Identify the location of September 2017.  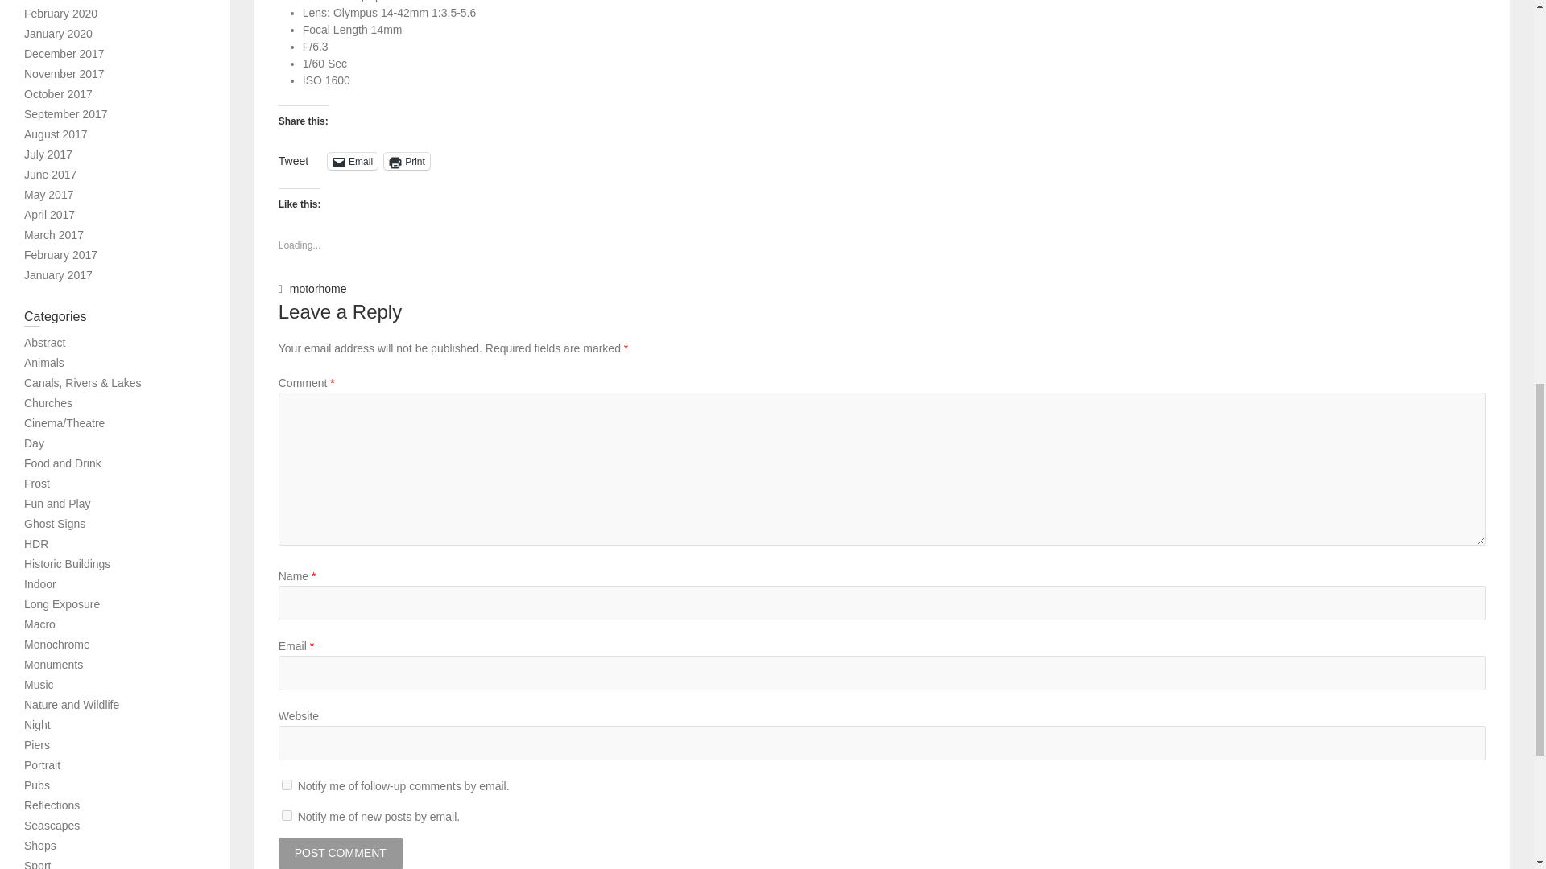
(66, 114).